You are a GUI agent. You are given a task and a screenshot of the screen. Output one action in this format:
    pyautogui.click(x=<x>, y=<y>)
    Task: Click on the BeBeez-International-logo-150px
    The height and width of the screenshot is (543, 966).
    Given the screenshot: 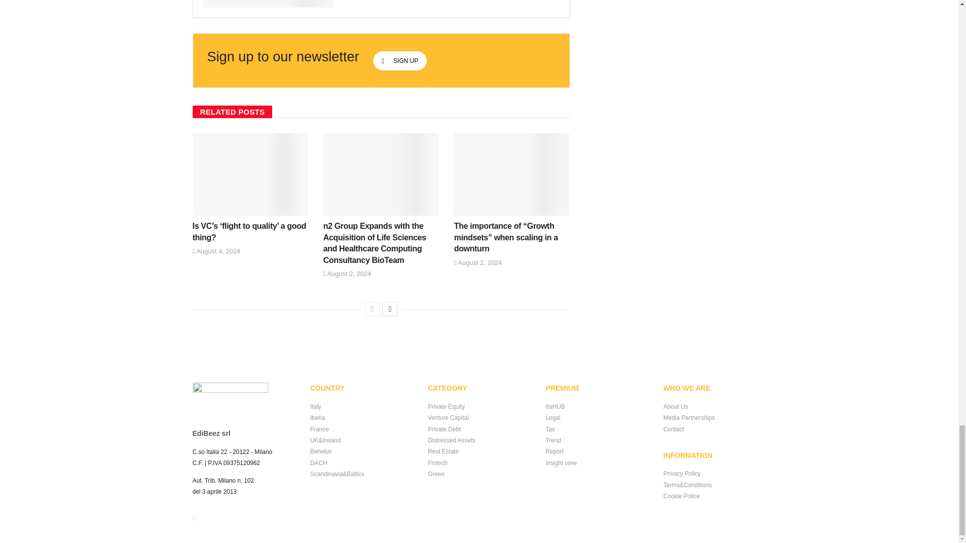 What is the action you would take?
    pyautogui.click(x=229, y=397)
    